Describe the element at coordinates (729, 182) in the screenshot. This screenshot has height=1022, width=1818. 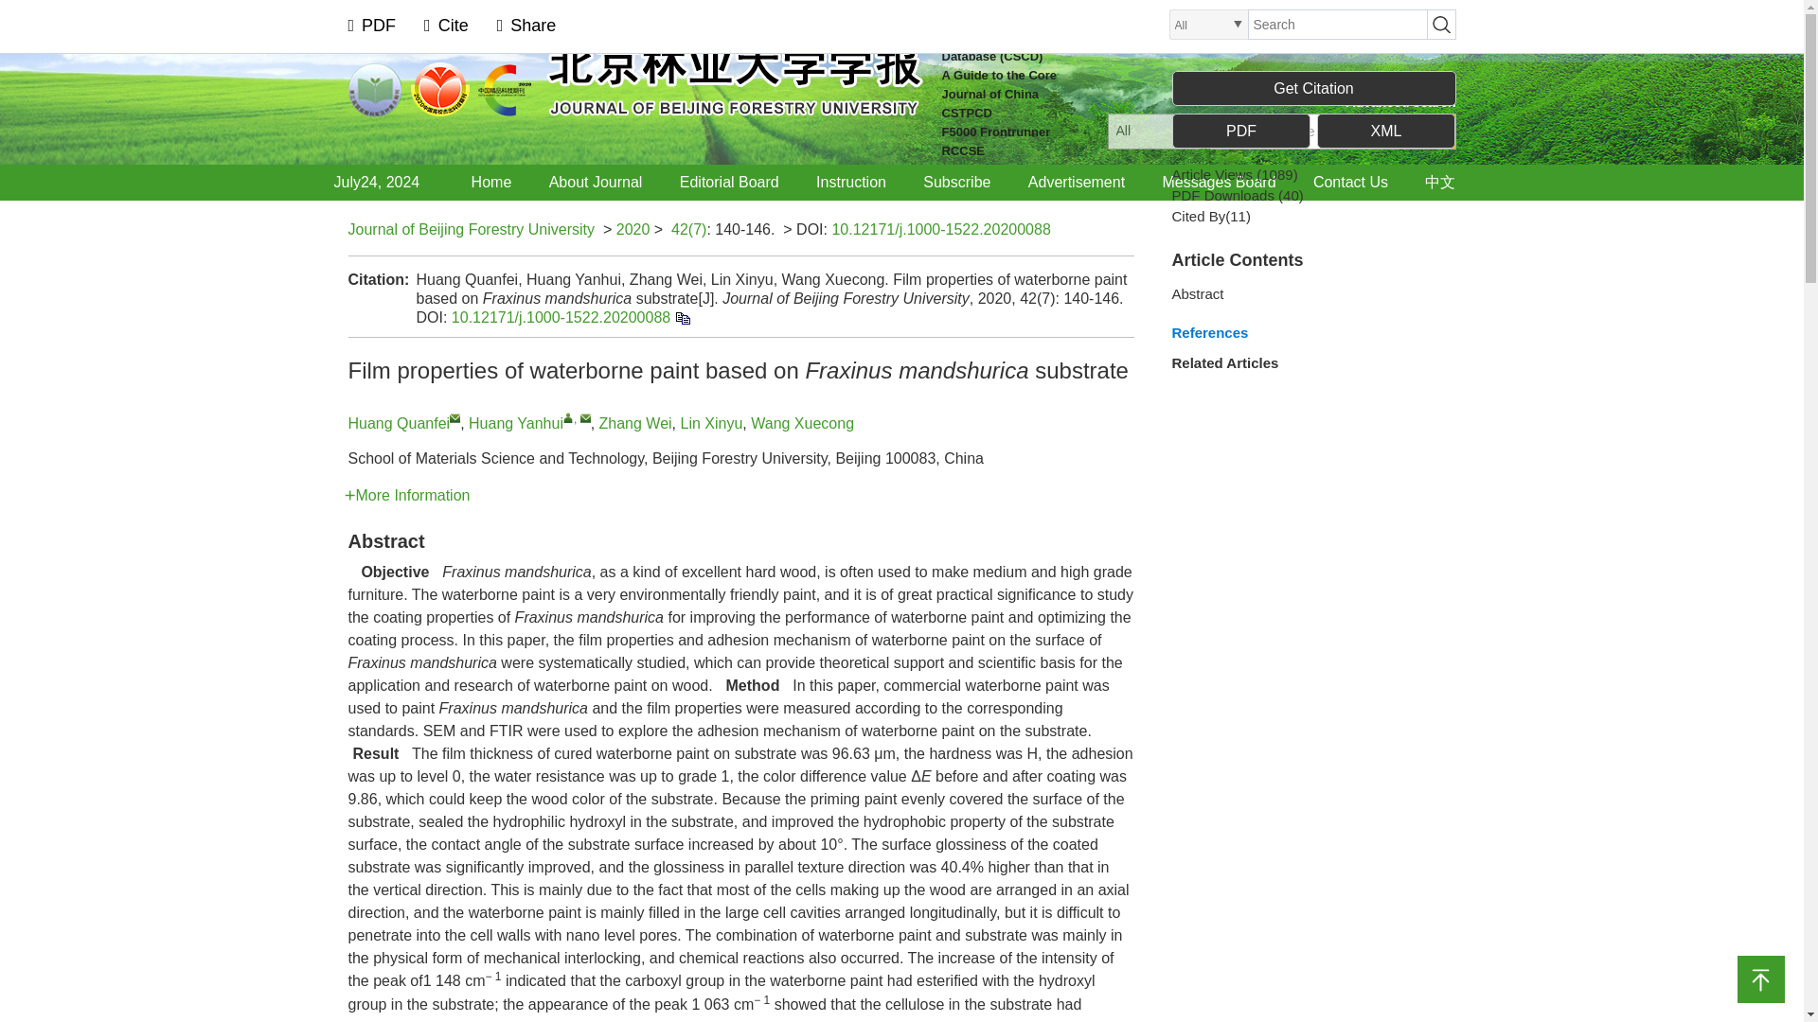
I see `Editorial Board` at that location.